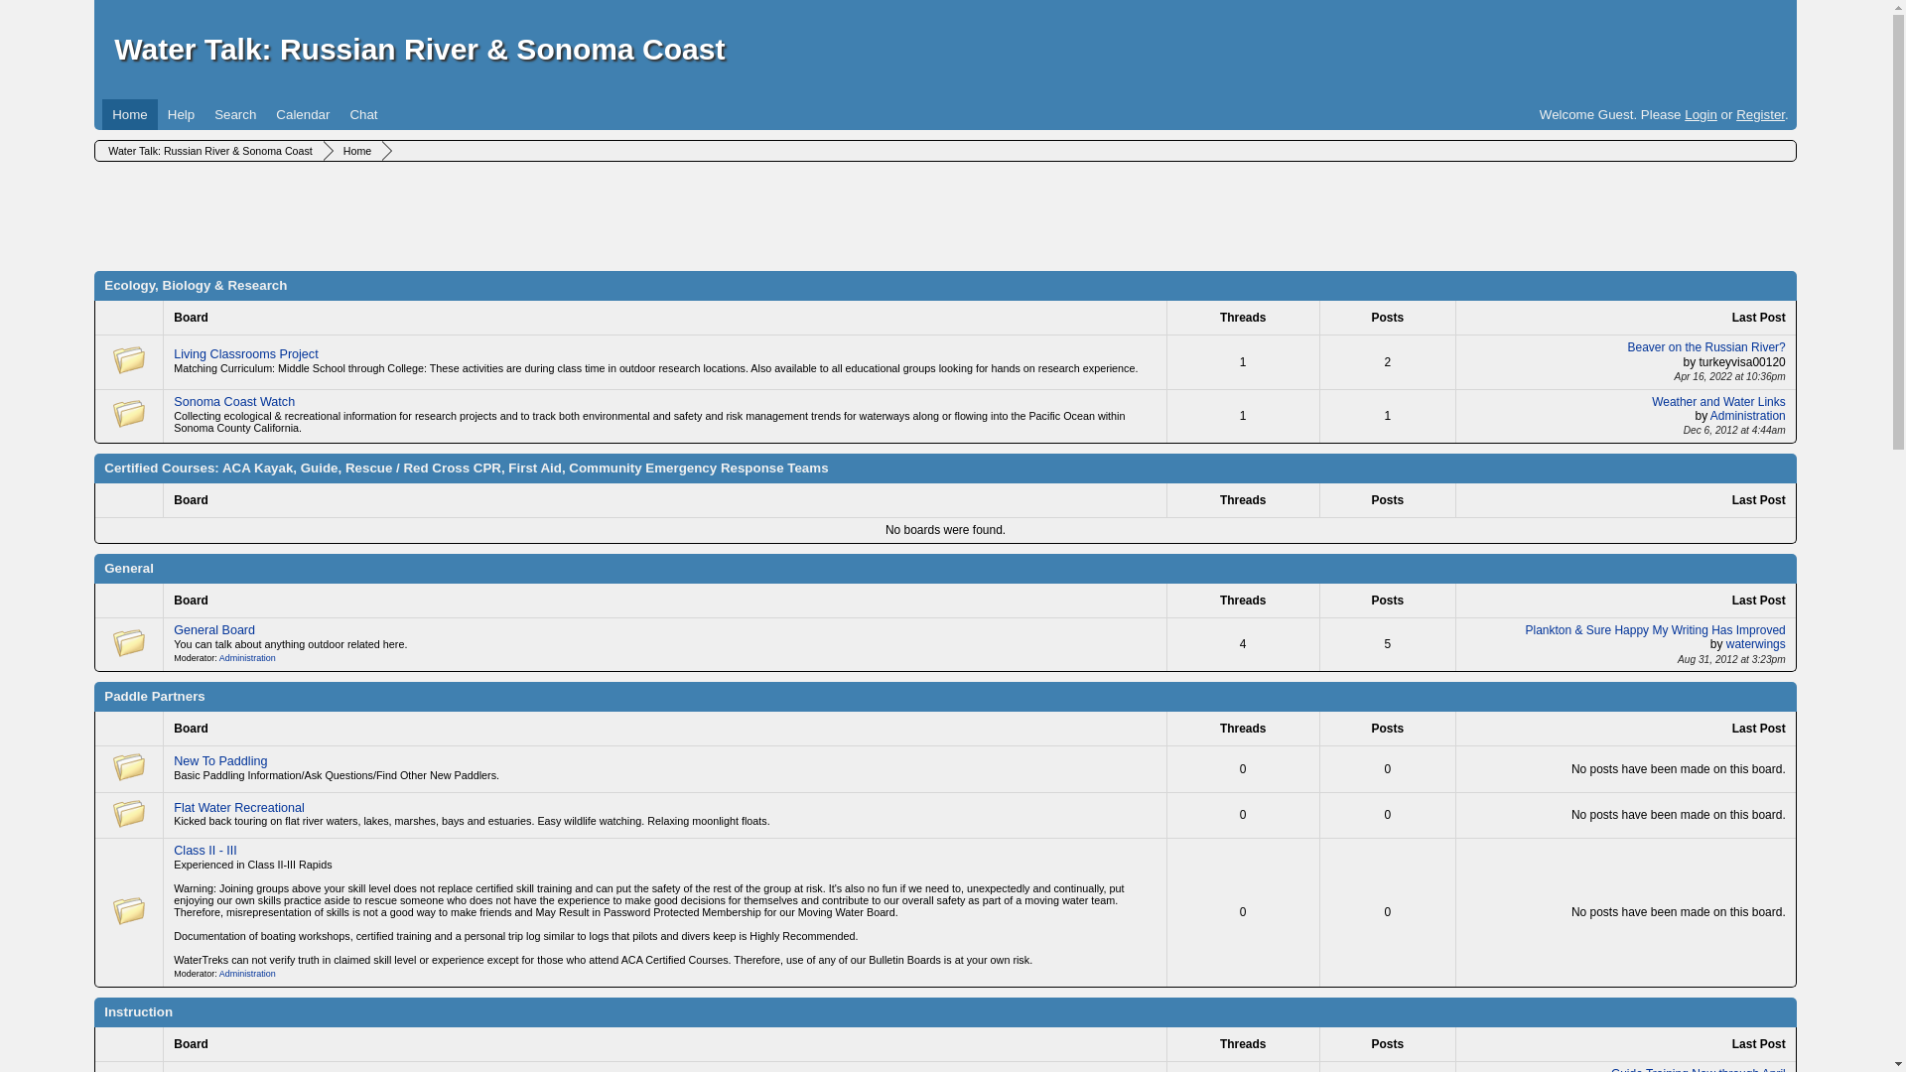 This screenshot has width=1906, height=1072. What do you see at coordinates (245, 353) in the screenshot?
I see `Living Classrooms Project` at bounding box center [245, 353].